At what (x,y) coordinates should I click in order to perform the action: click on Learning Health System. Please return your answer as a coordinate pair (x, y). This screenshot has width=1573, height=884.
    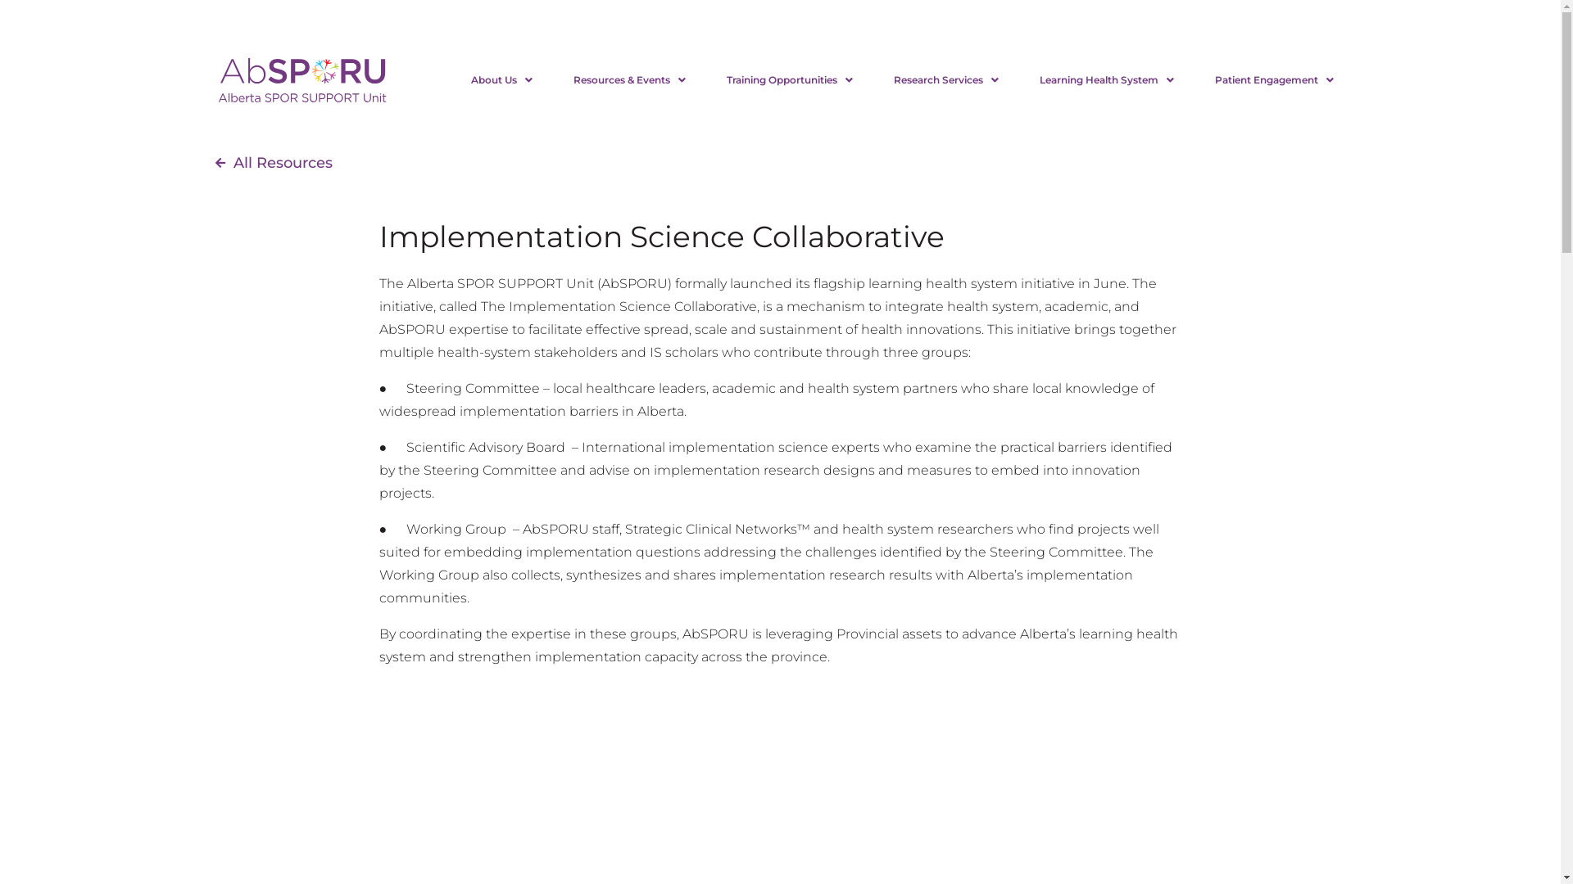
    Looking at the image, I should click on (1107, 80).